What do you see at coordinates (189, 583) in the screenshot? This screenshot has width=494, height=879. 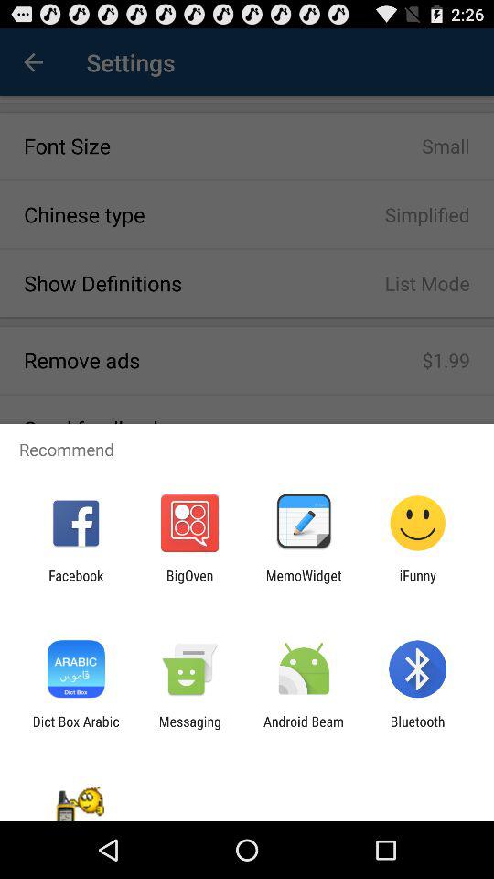 I see `click the app to the left of memowidget icon` at bounding box center [189, 583].